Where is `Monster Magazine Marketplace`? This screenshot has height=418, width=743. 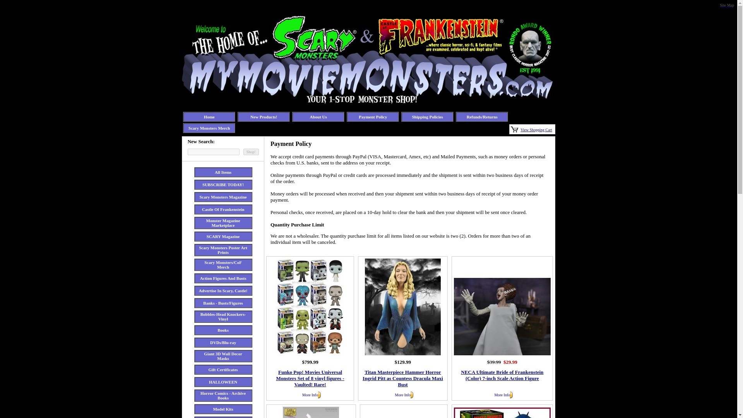
Monster Magazine Marketplace is located at coordinates (223, 223).